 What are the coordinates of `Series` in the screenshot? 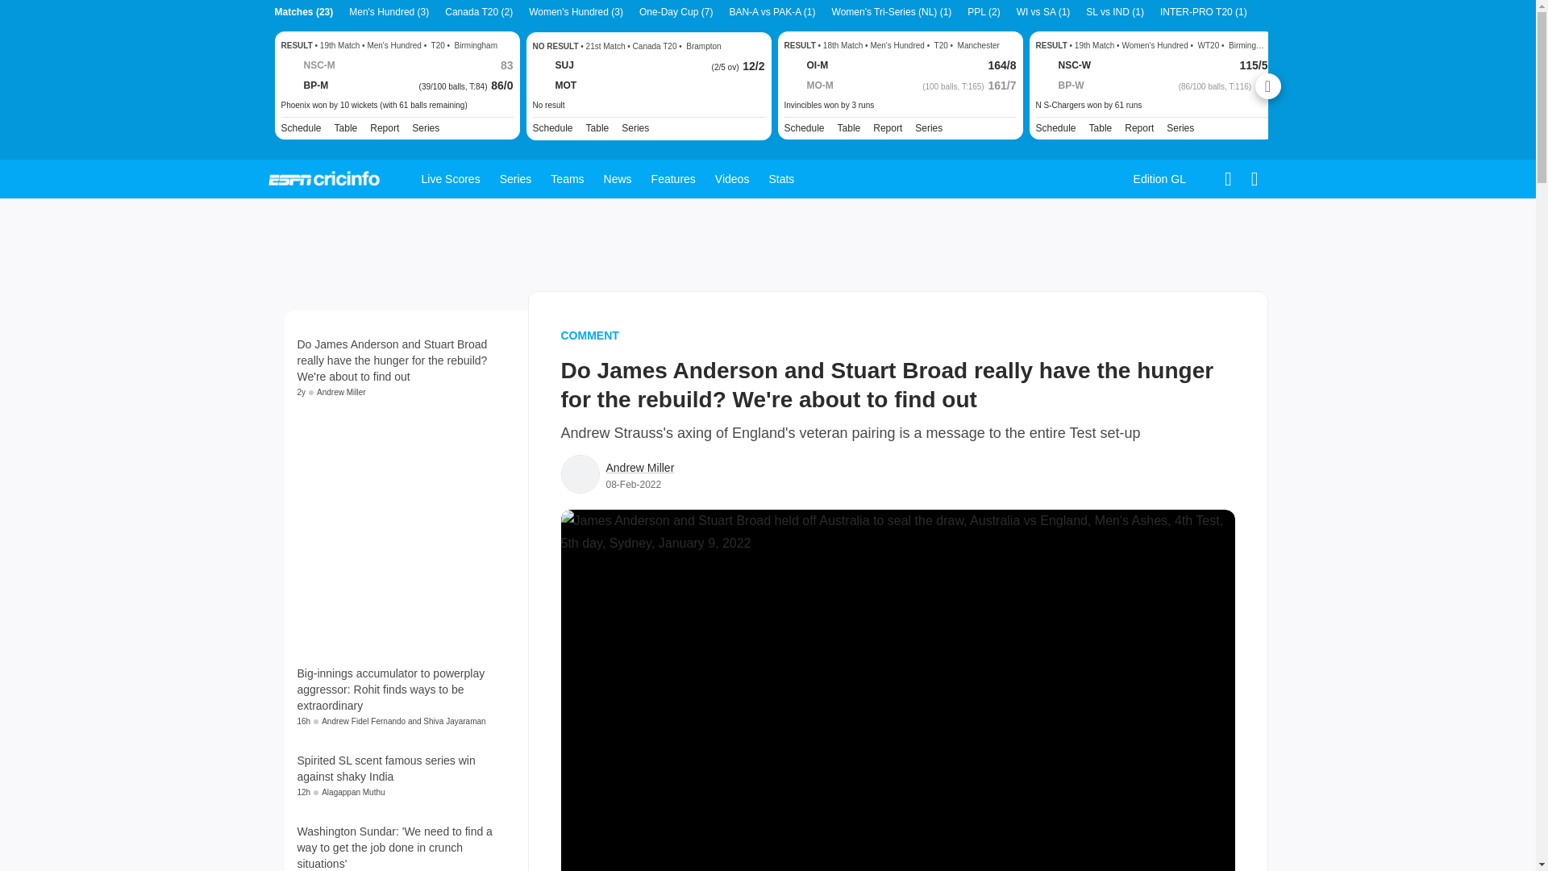 It's located at (635, 128).